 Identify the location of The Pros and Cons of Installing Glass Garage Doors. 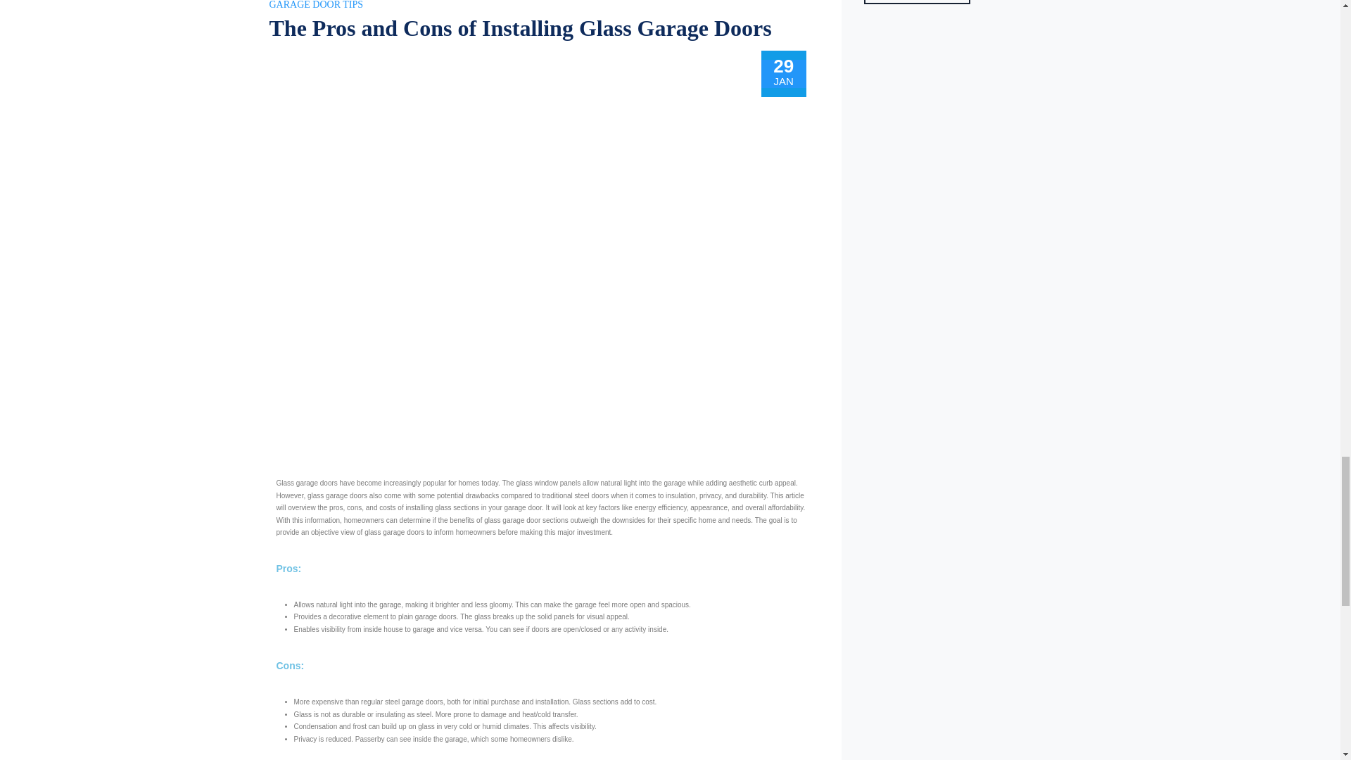
(520, 28).